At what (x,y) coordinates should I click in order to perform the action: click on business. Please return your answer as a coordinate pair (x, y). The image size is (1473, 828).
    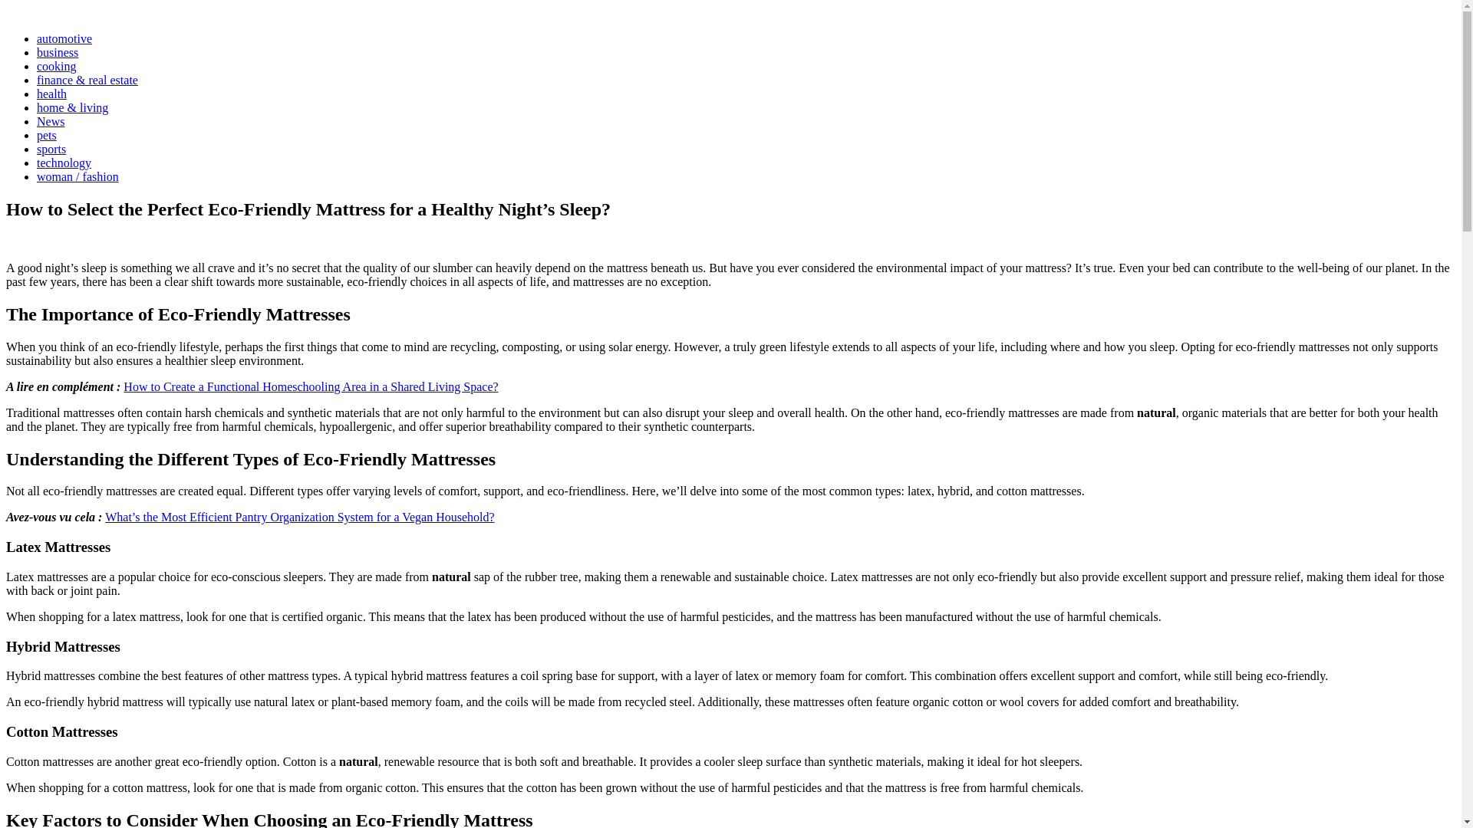
    Looking at the image, I should click on (57, 52).